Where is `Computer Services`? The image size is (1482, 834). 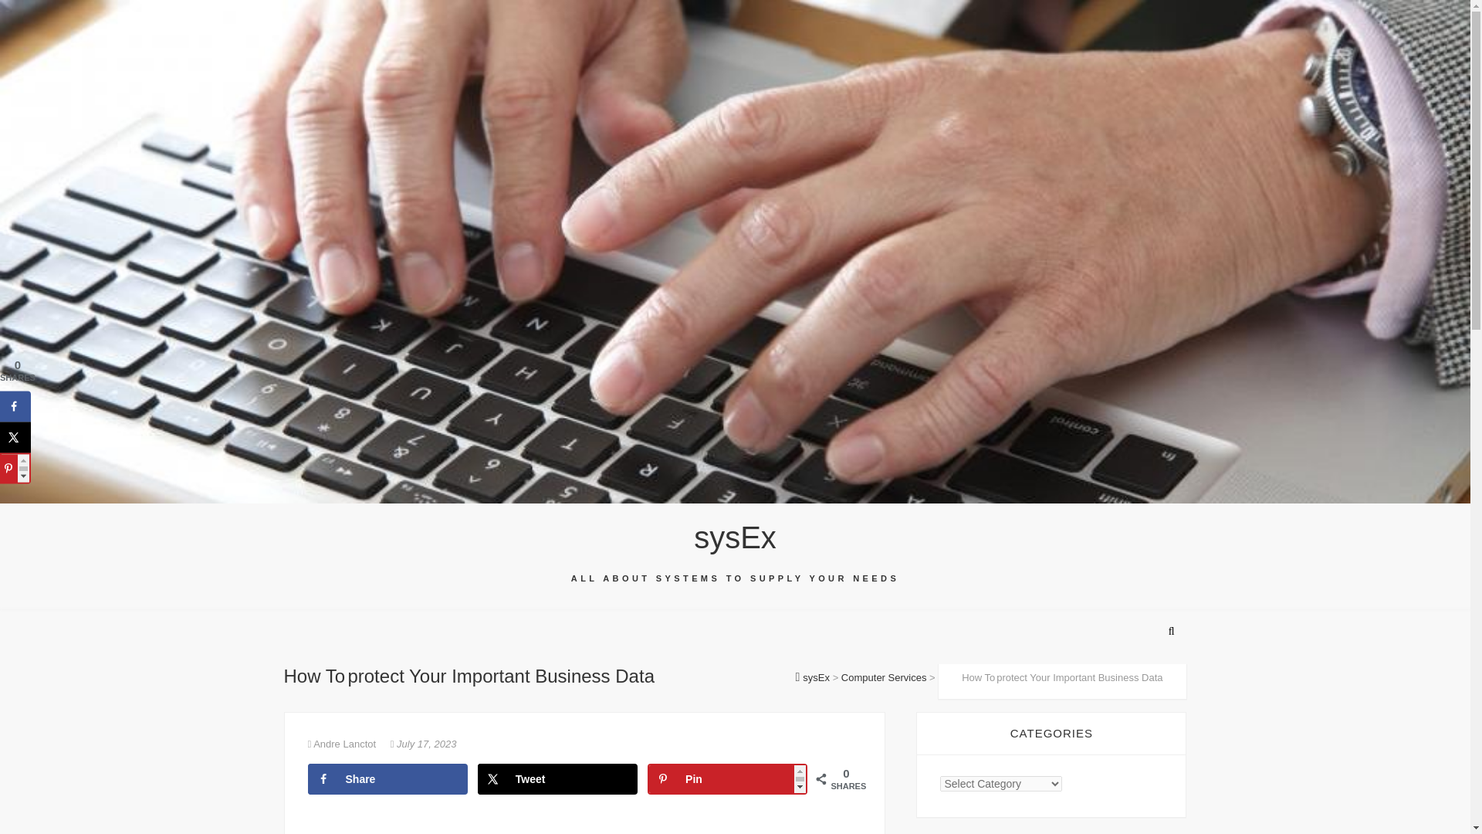
Computer Services is located at coordinates (885, 677).